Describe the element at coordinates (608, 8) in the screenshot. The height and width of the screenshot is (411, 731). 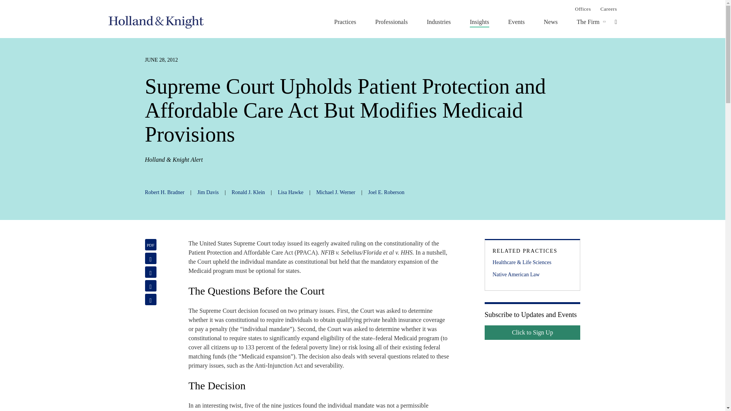
I see `Careers` at that location.